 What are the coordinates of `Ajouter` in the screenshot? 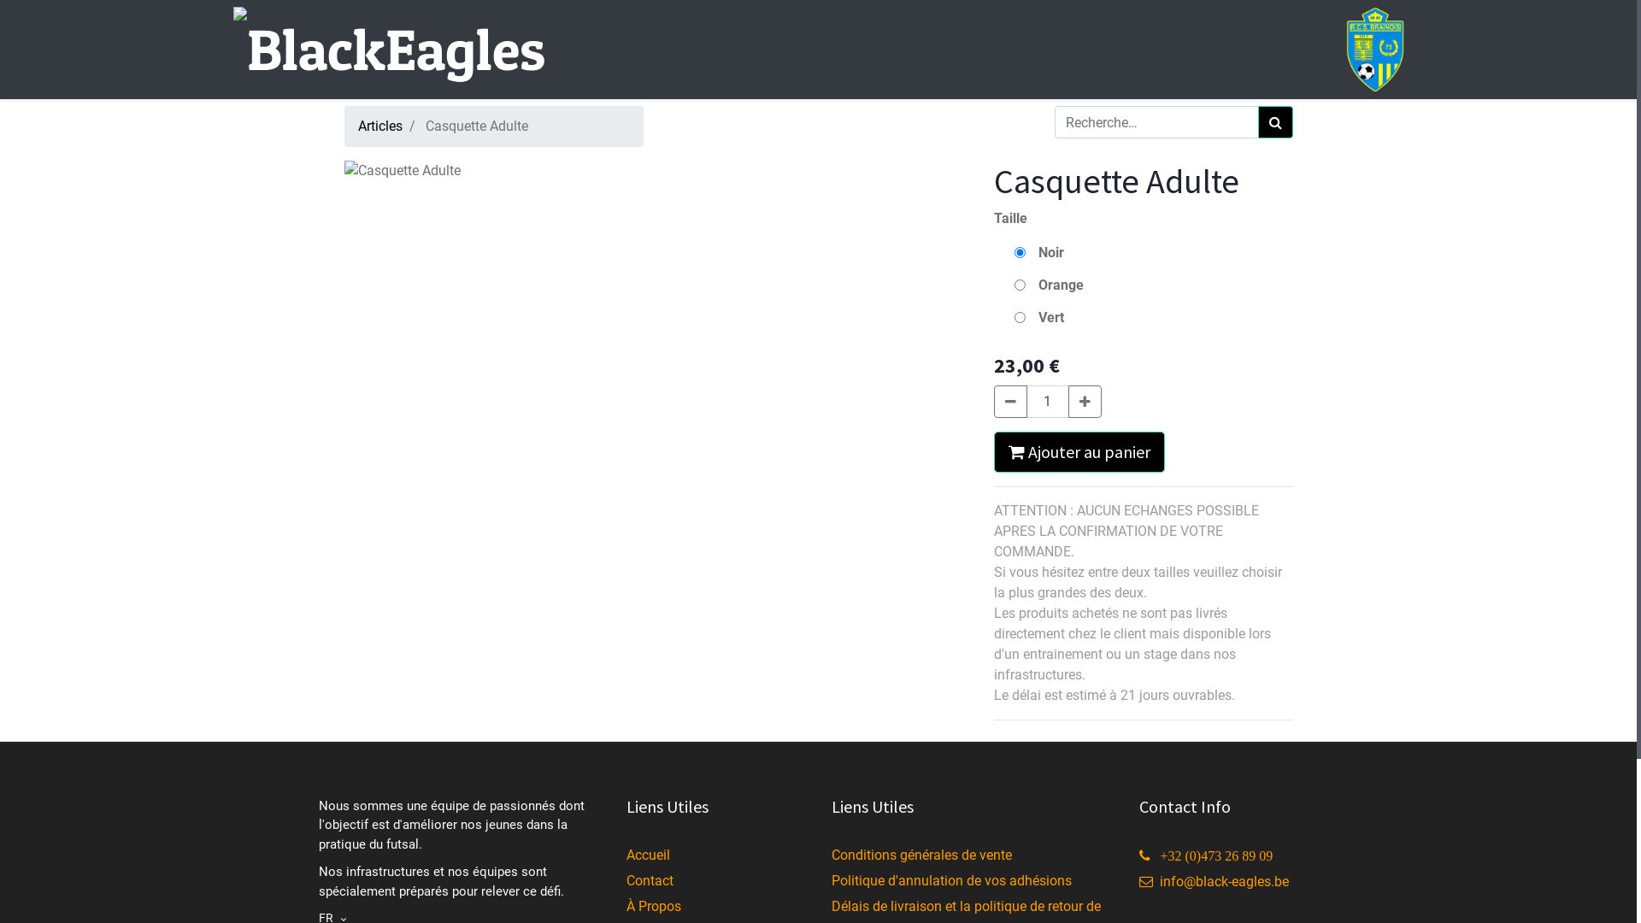 It's located at (1085, 402).